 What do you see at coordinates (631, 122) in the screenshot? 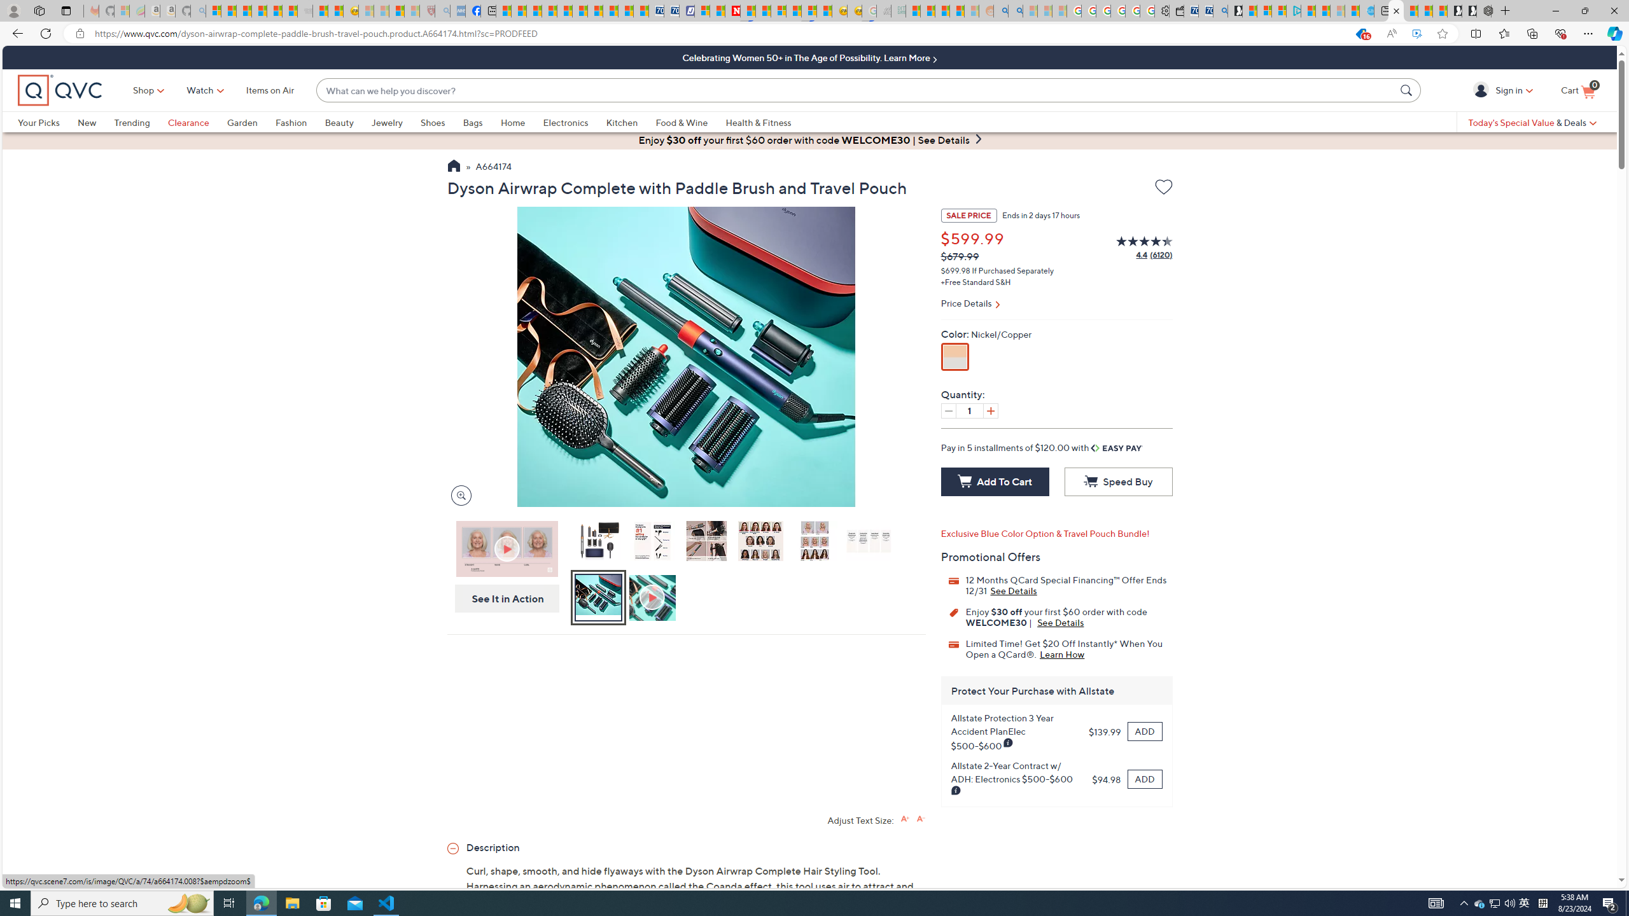
I see `Kitchen` at bounding box center [631, 122].